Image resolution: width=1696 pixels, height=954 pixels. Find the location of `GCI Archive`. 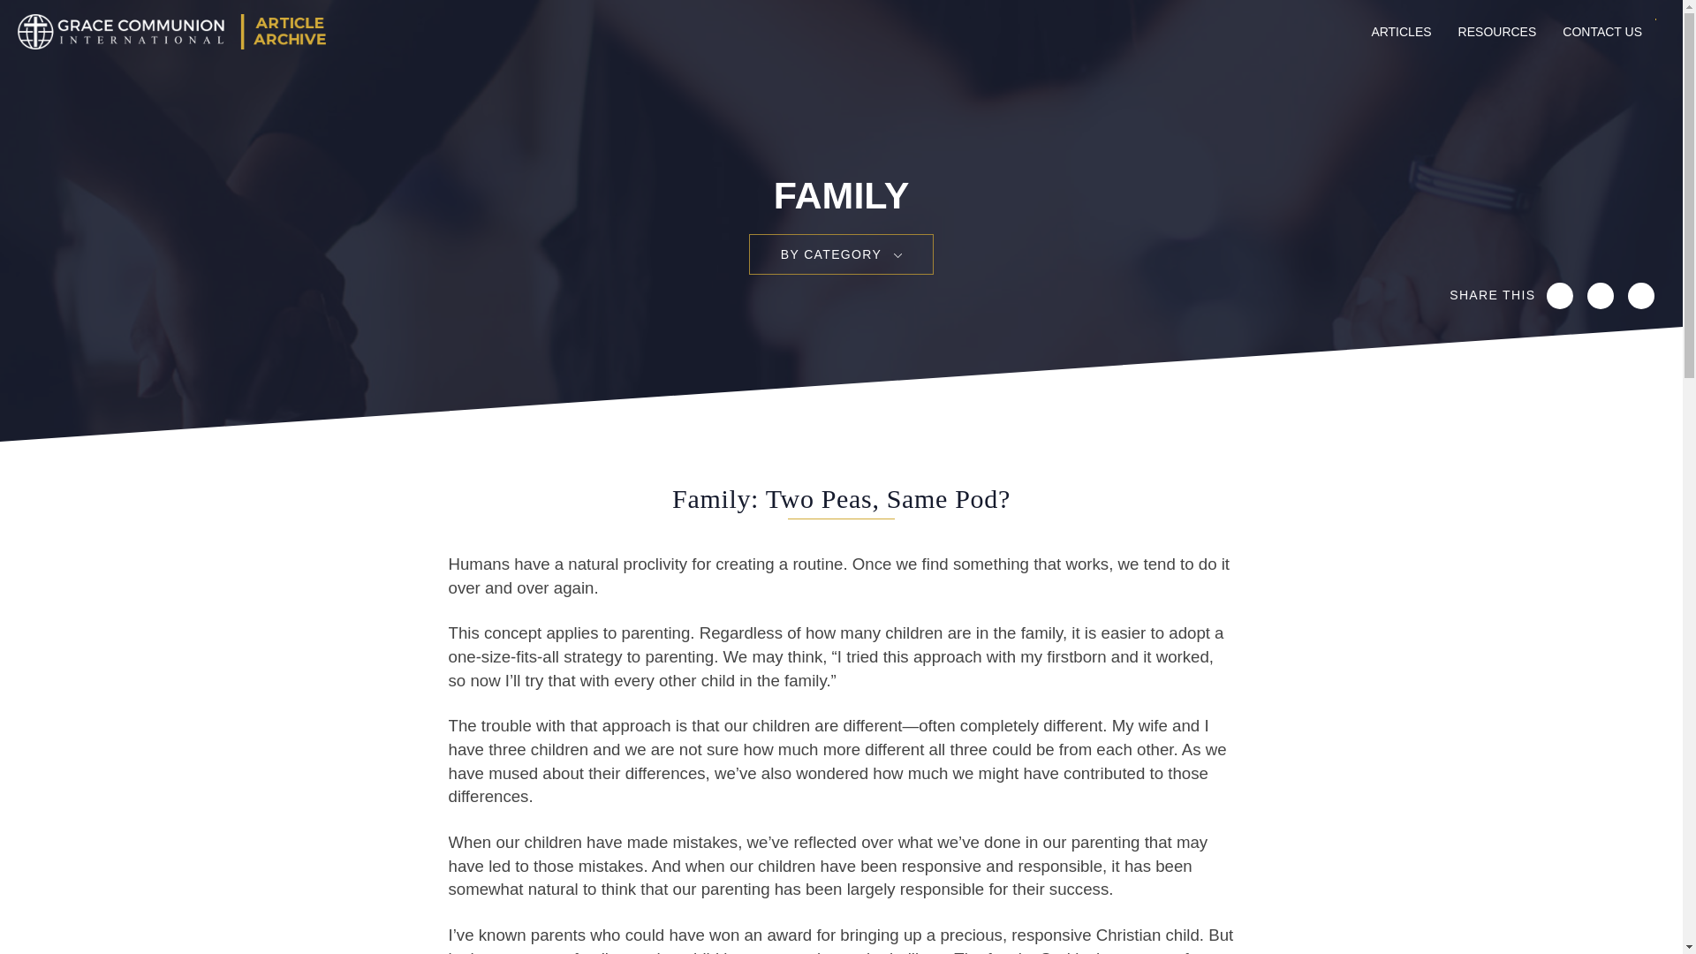

GCI Archive is located at coordinates (168, 32).